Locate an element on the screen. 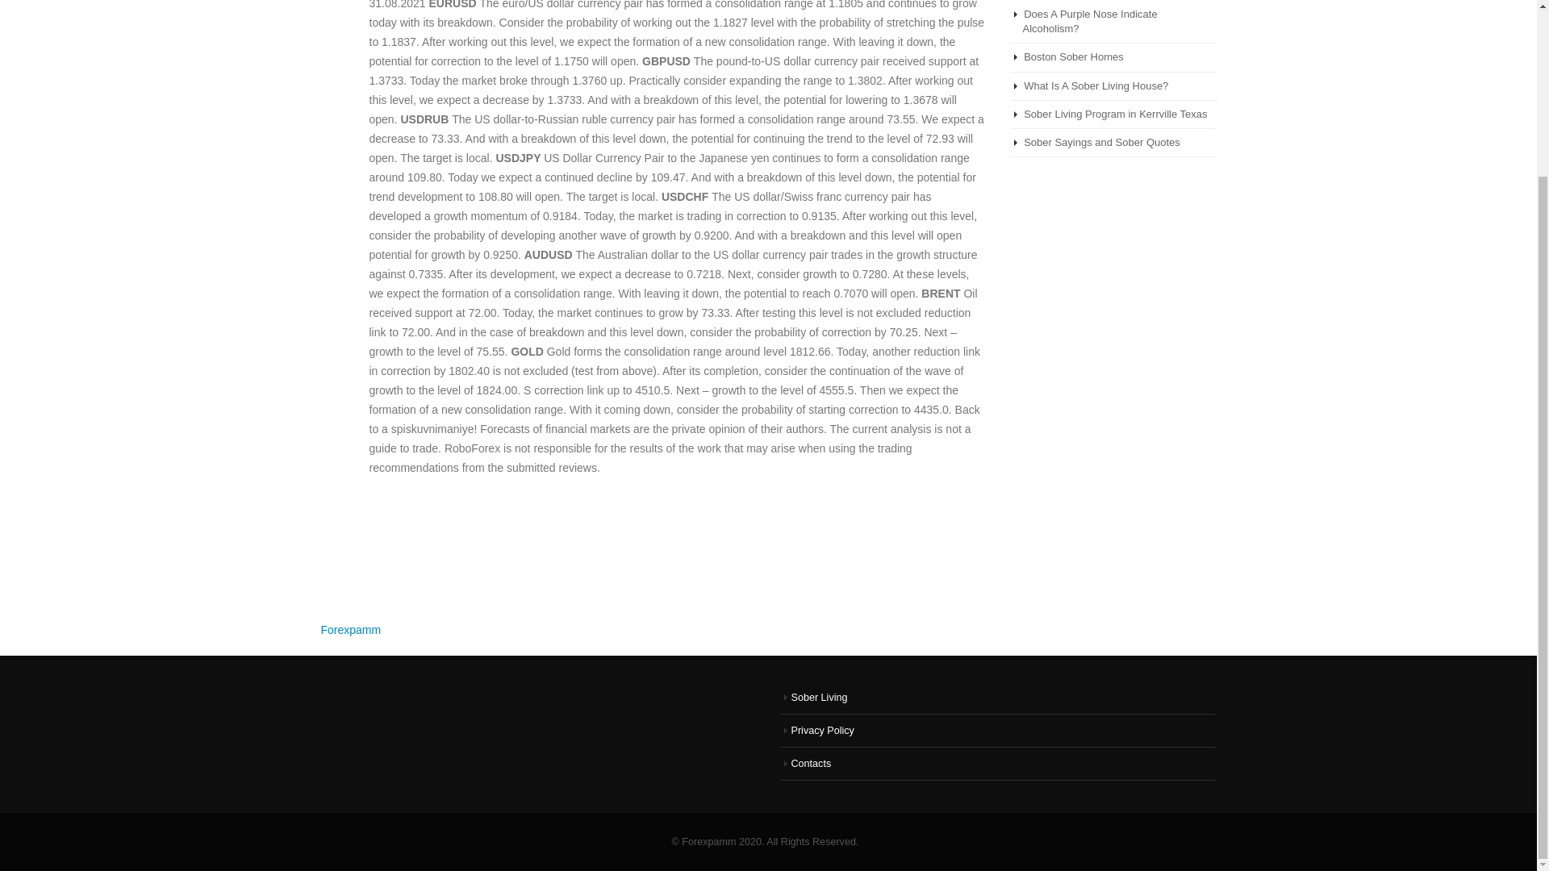 The image size is (1549, 871). What Is A Sober Living House? is located at coordinates (1096, 85).